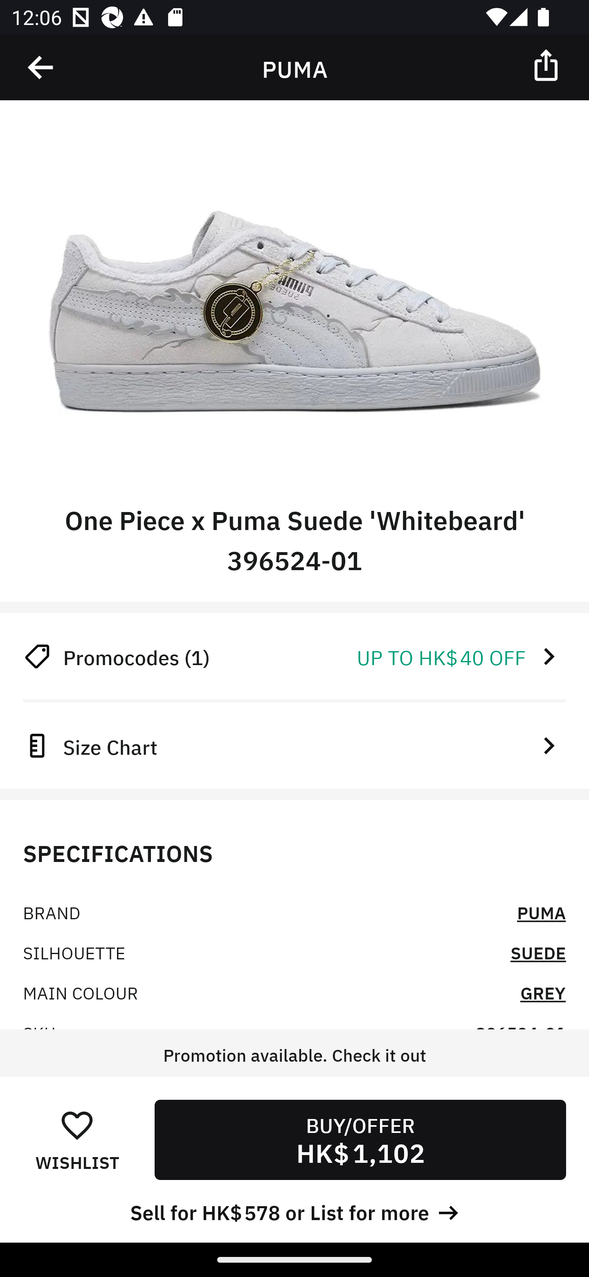  What do you see at coordinates (294, 1211) in the screenshot?
I see `Sell for HK$ 578 or List for more` at bounding box center [294, 1211].